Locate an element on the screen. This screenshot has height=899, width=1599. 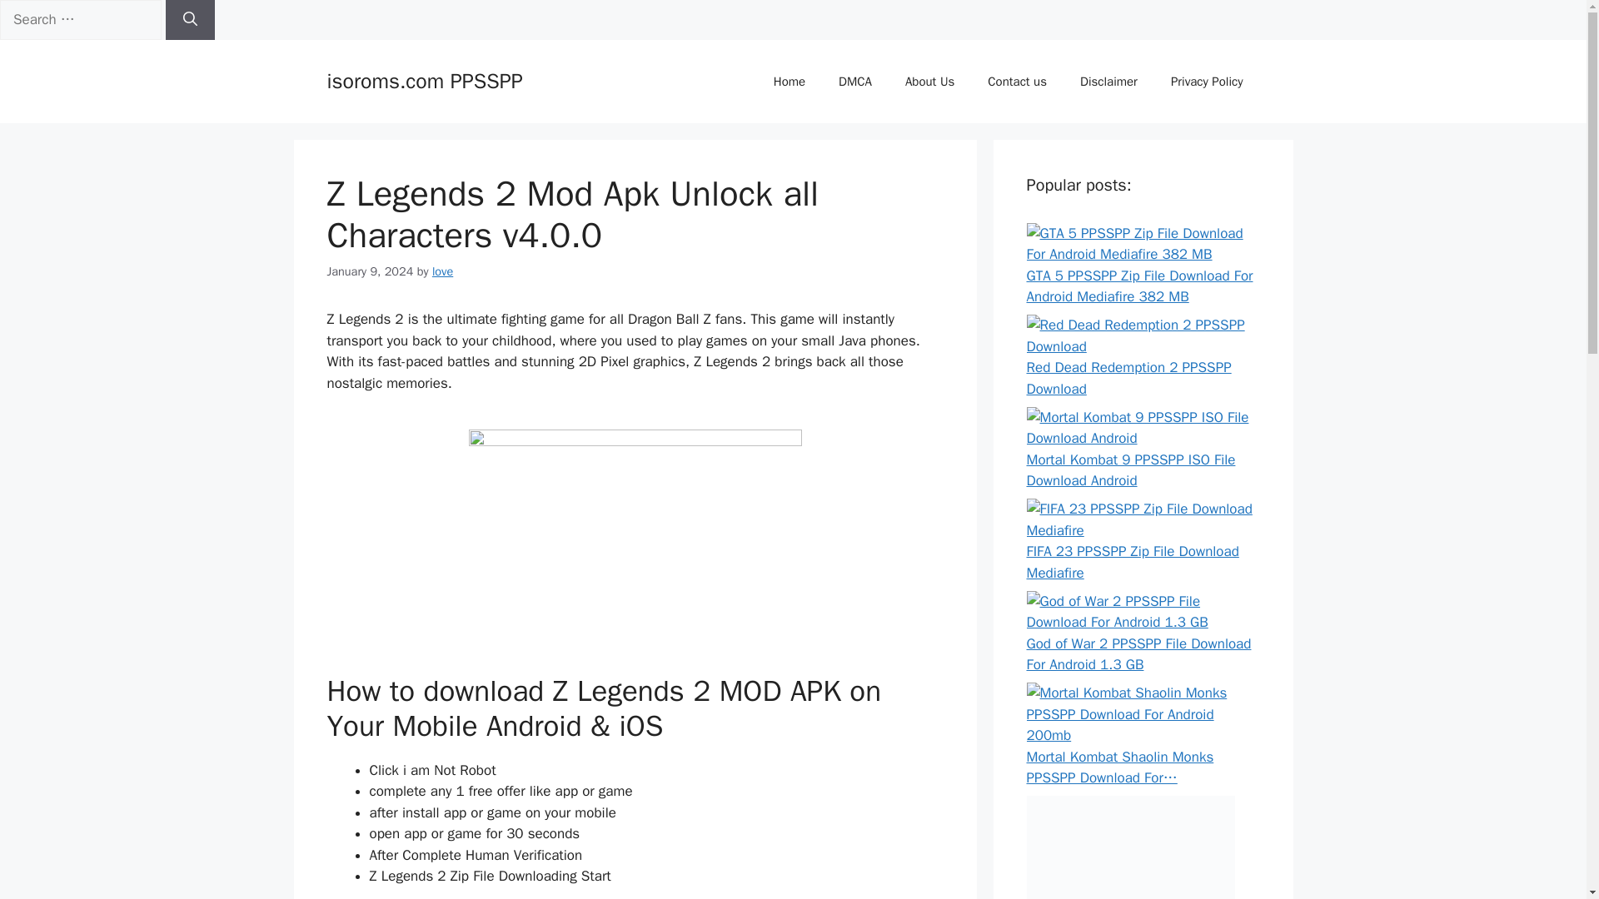
love is located at coordinates (441, 270).